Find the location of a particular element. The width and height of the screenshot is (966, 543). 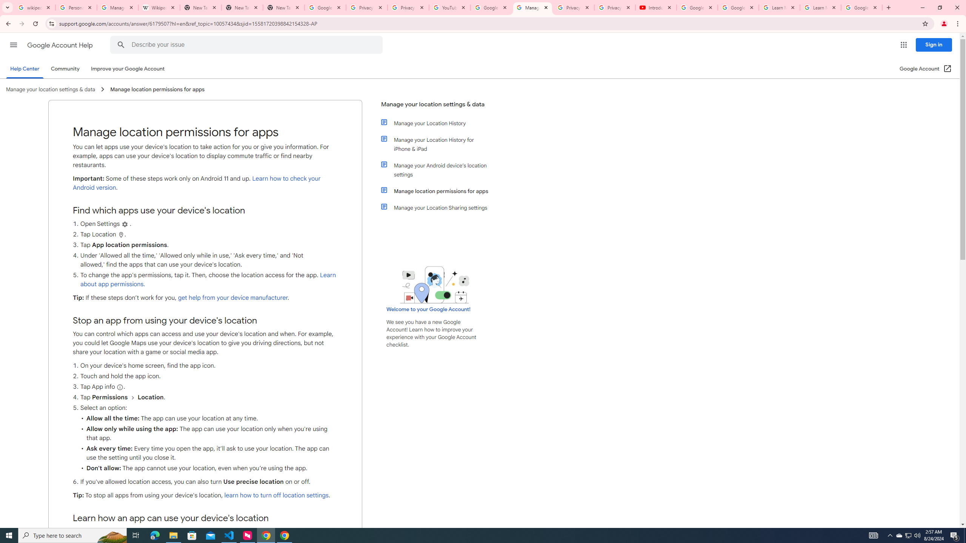

Google Account Help is located at coordinates (738, 8).